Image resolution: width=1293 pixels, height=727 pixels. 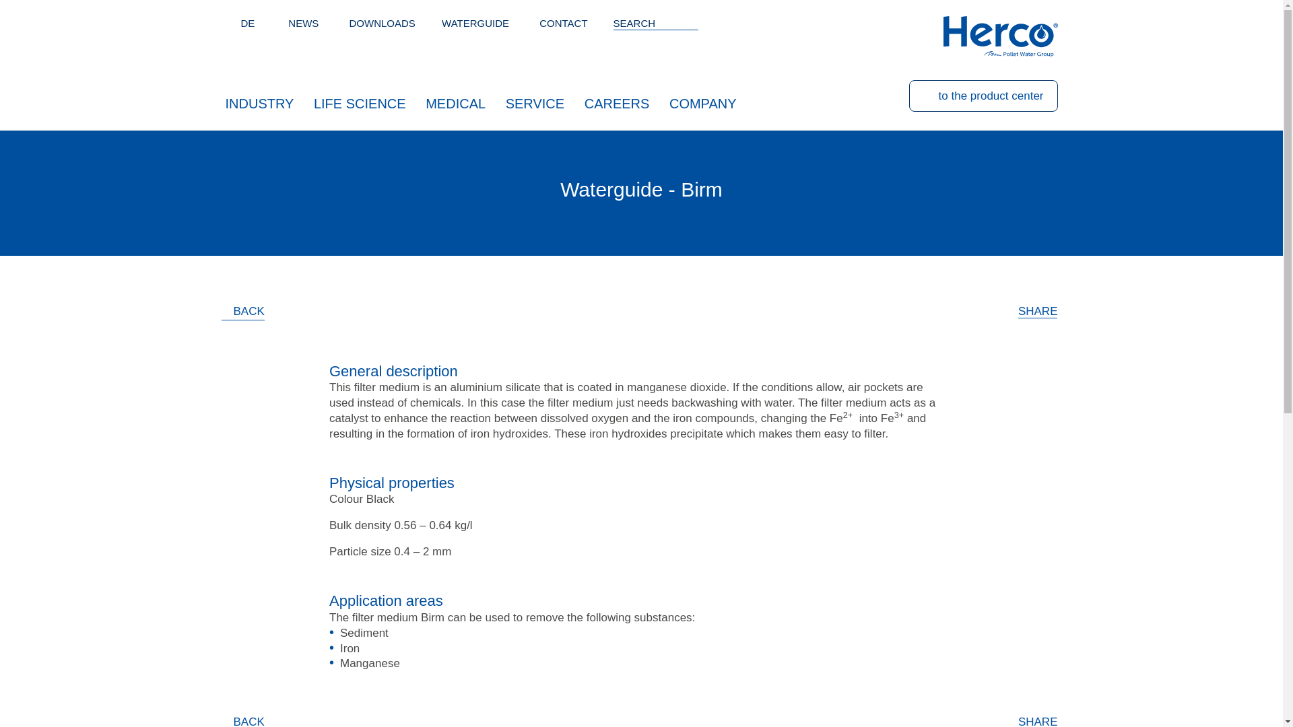 I want to click on BACK, so click(x=242, y=312).